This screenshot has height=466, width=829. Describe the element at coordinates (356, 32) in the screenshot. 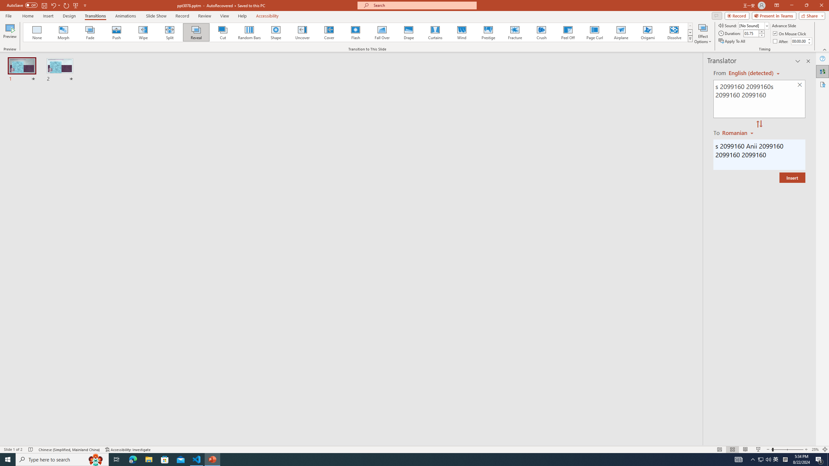

I see `Flash` at that location.